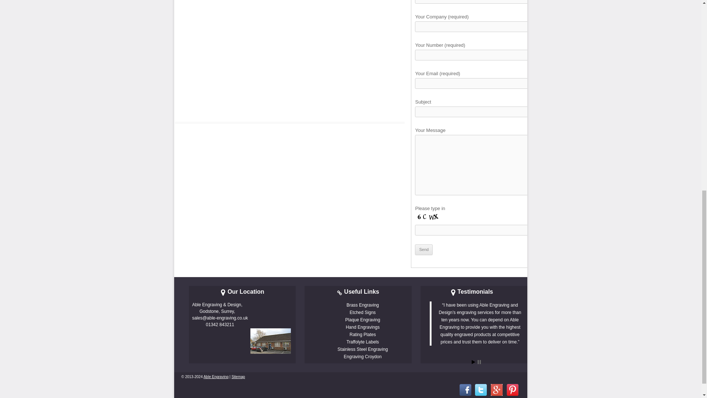 Image resolution: width=707 pixels, height=398 pixels. I want to click on Engraved Brass, so click(362, 305).